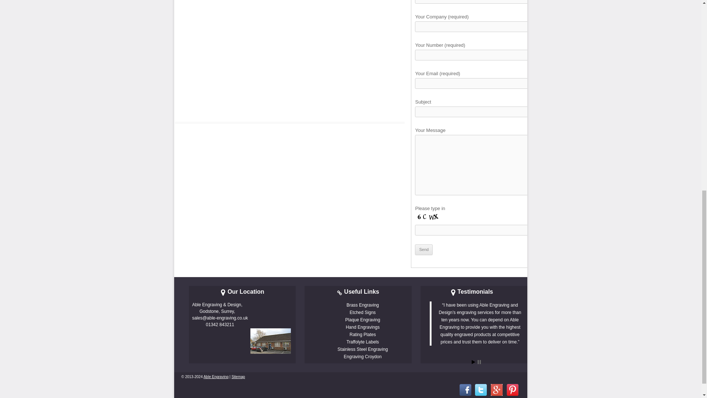 Image resolution: width=707 pixels, height=398 pixels. I want to click on Engraved Brass, so click(362, 305).